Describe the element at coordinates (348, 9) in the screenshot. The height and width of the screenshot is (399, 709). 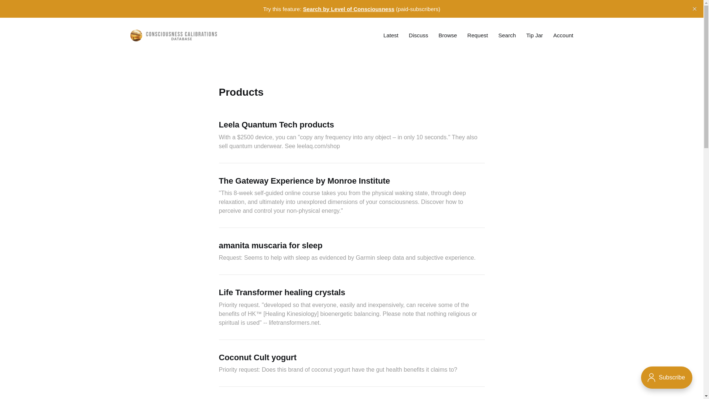
I see `Search by Level of Consciousness` at that location.